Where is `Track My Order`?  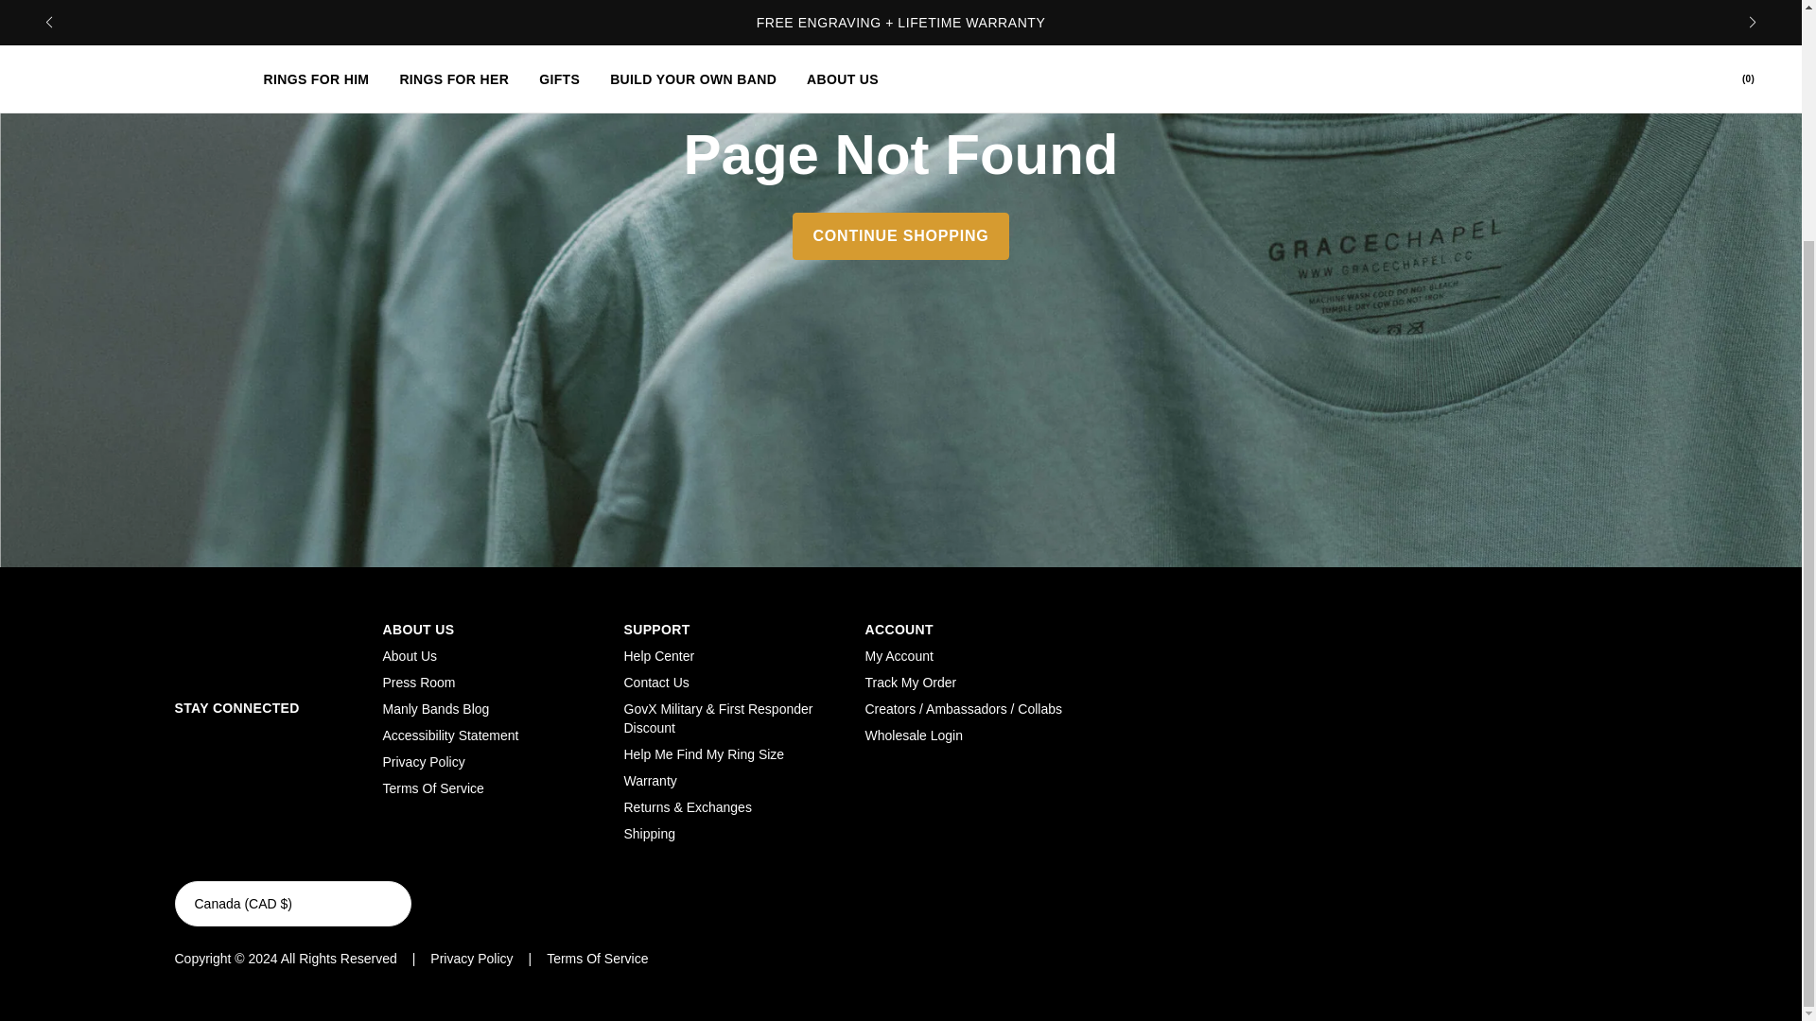 Track My Order is located at coordinates (910, 683).